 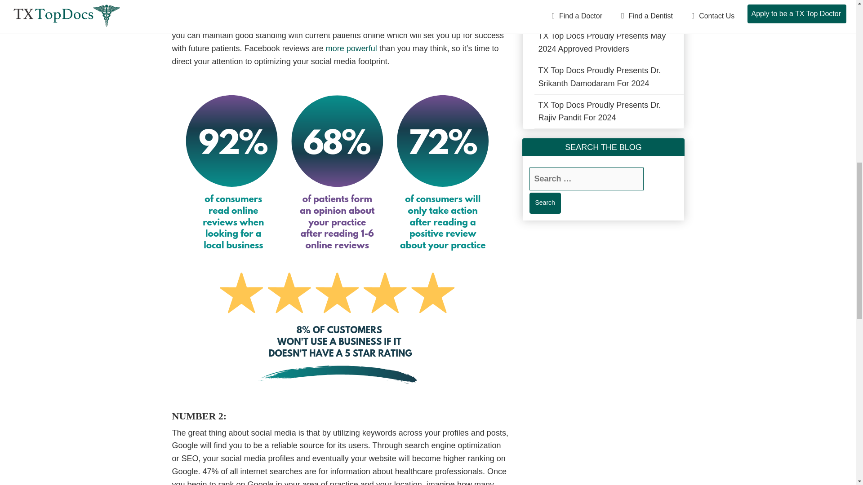 I want to click on TX Top Docs Proudly Presents May 2024 Approved Providers, so click(x=609, y=42).